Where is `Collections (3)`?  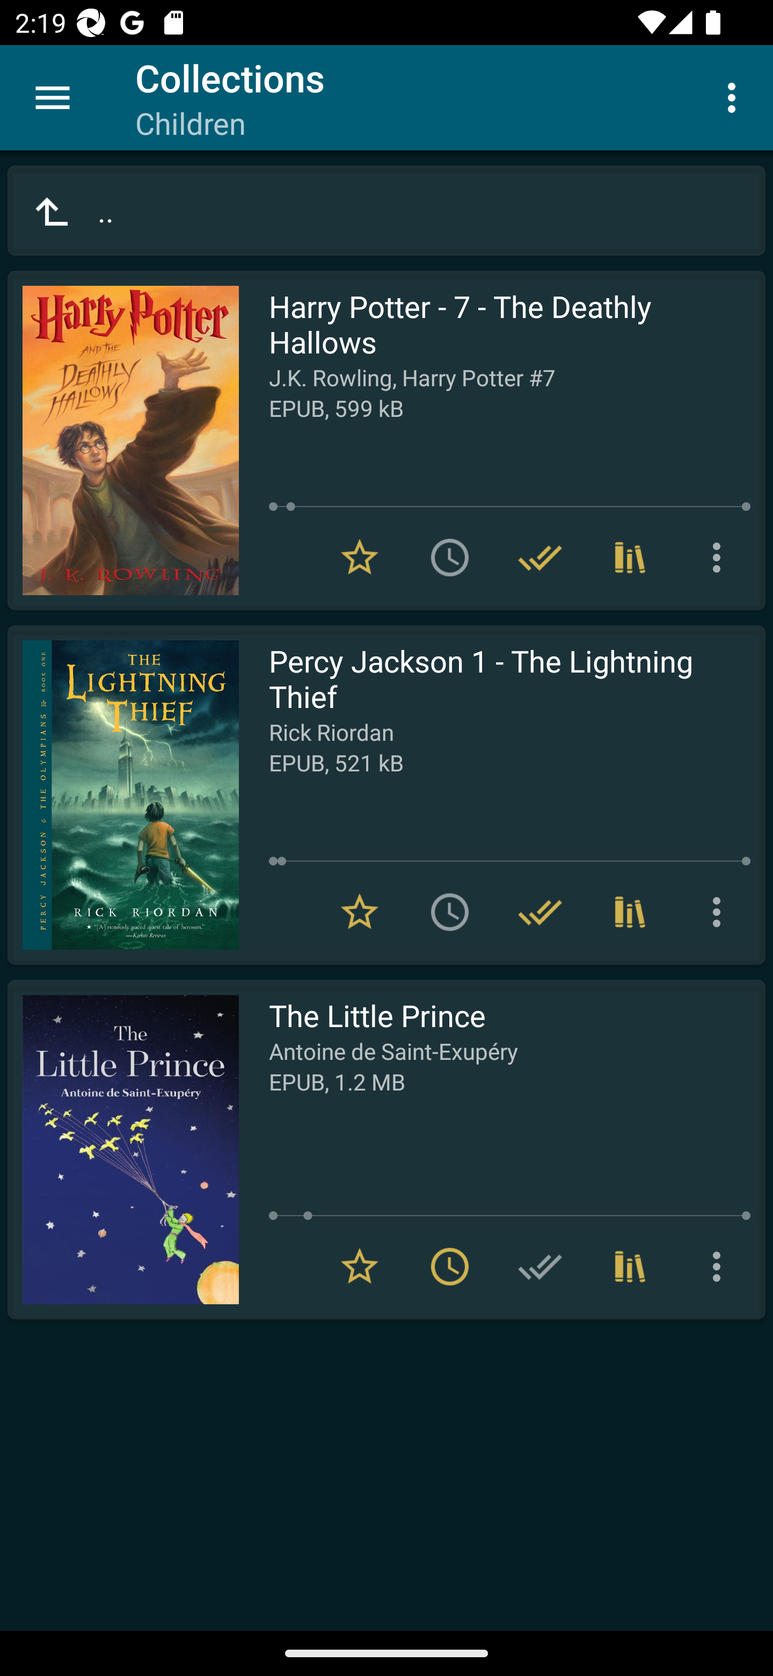 Collections (3) is located at coordinates (630, 558).